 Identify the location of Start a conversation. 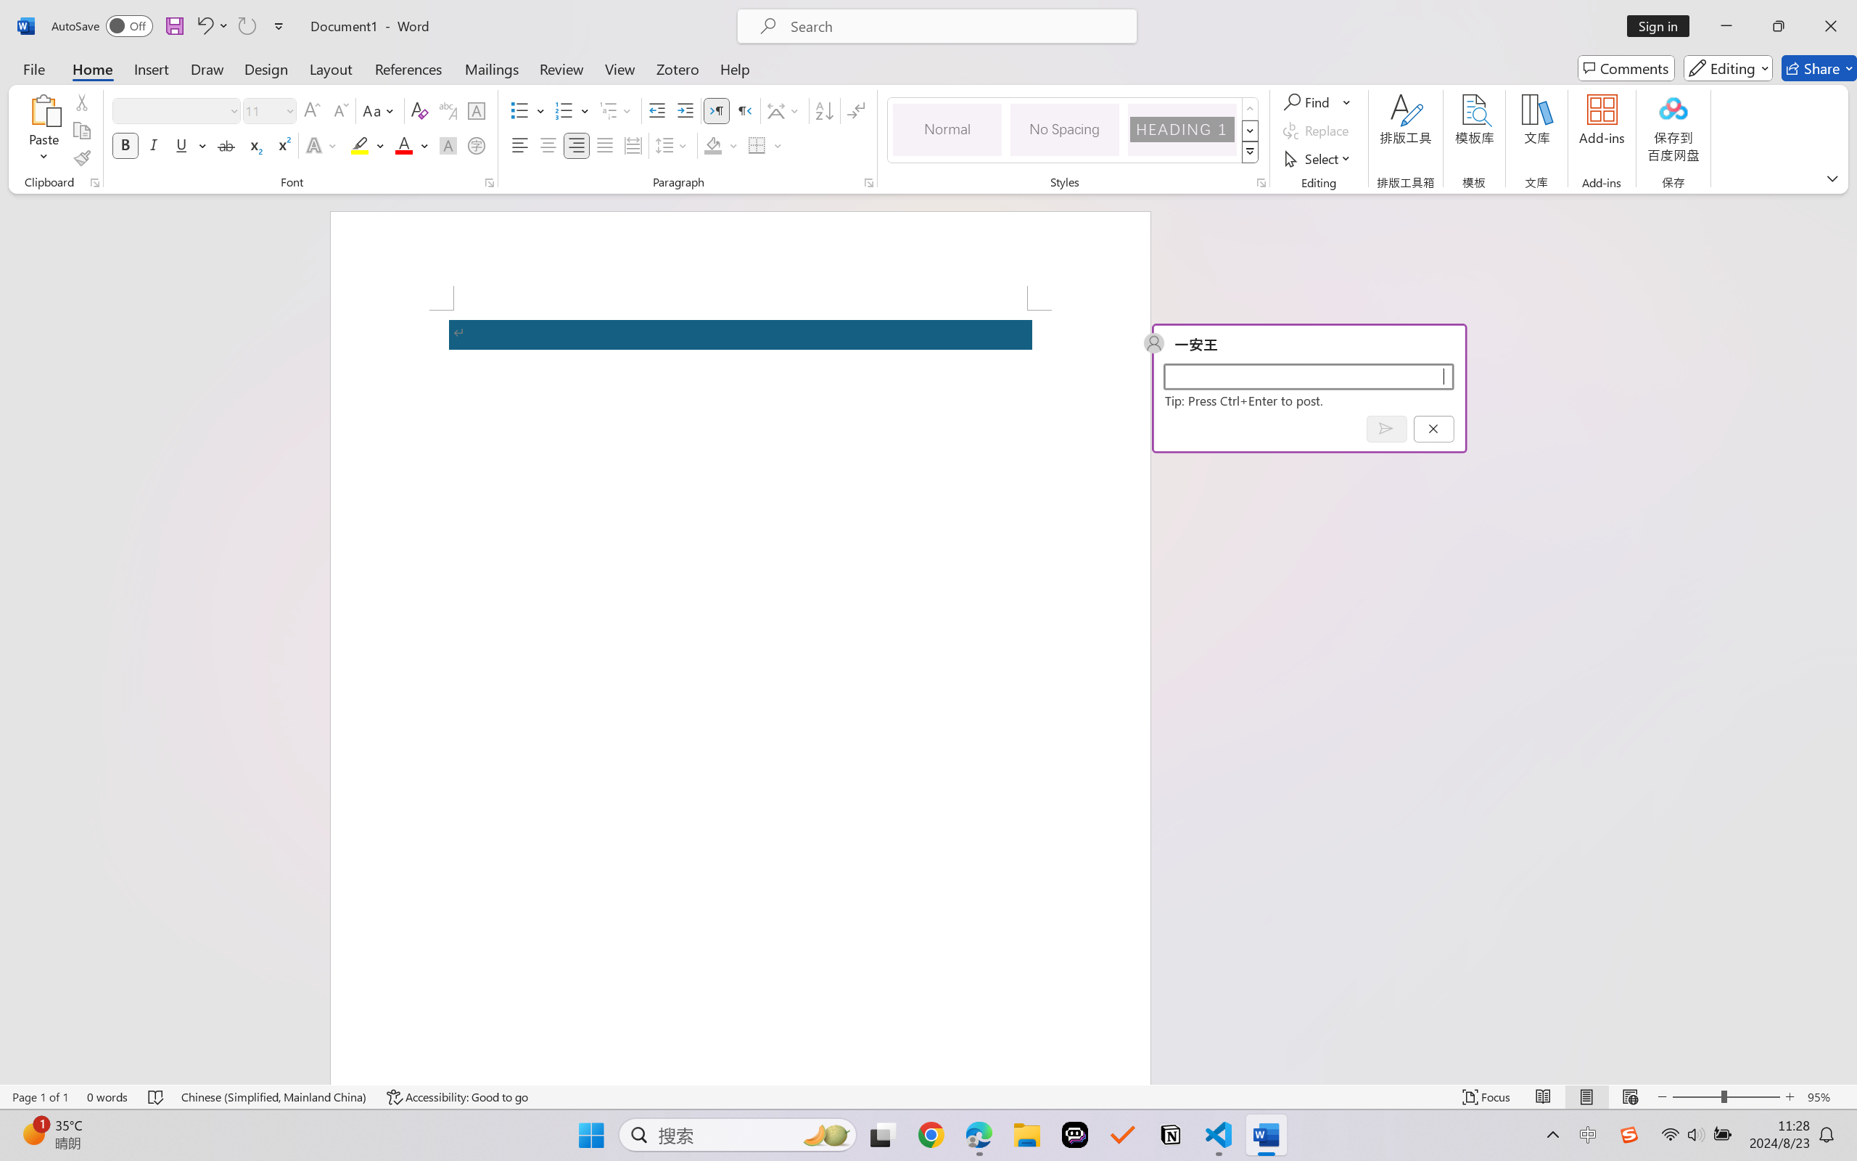
(1308, 376).